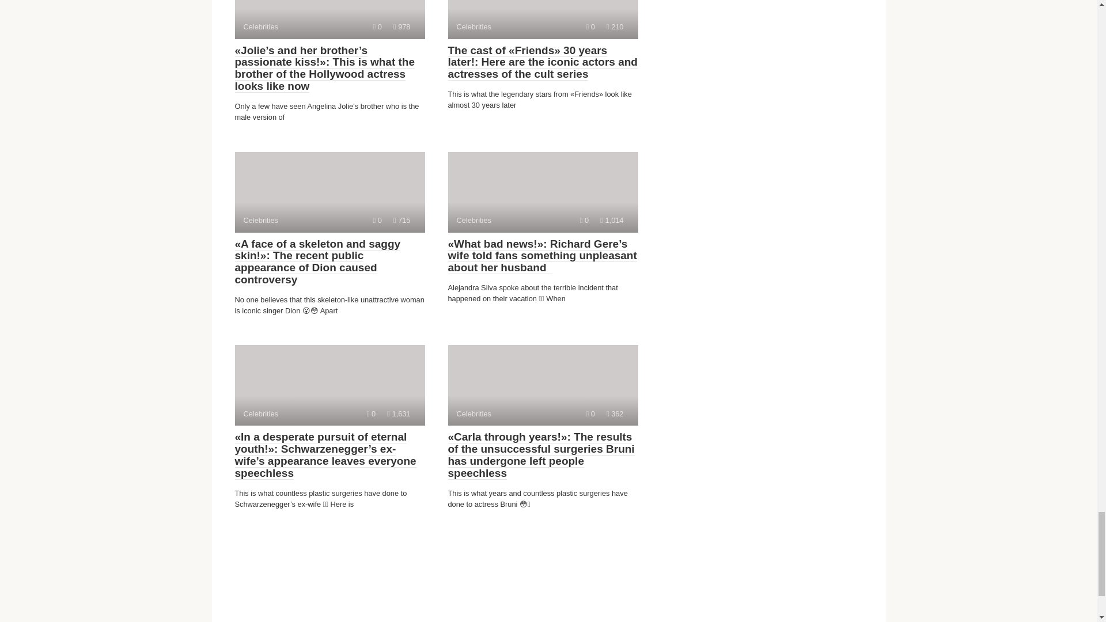 The image size is (1106, 622). What do you see at coordinates (615, 26) in the screenshot?
I see `Comments` at bounding box center [615, 26].